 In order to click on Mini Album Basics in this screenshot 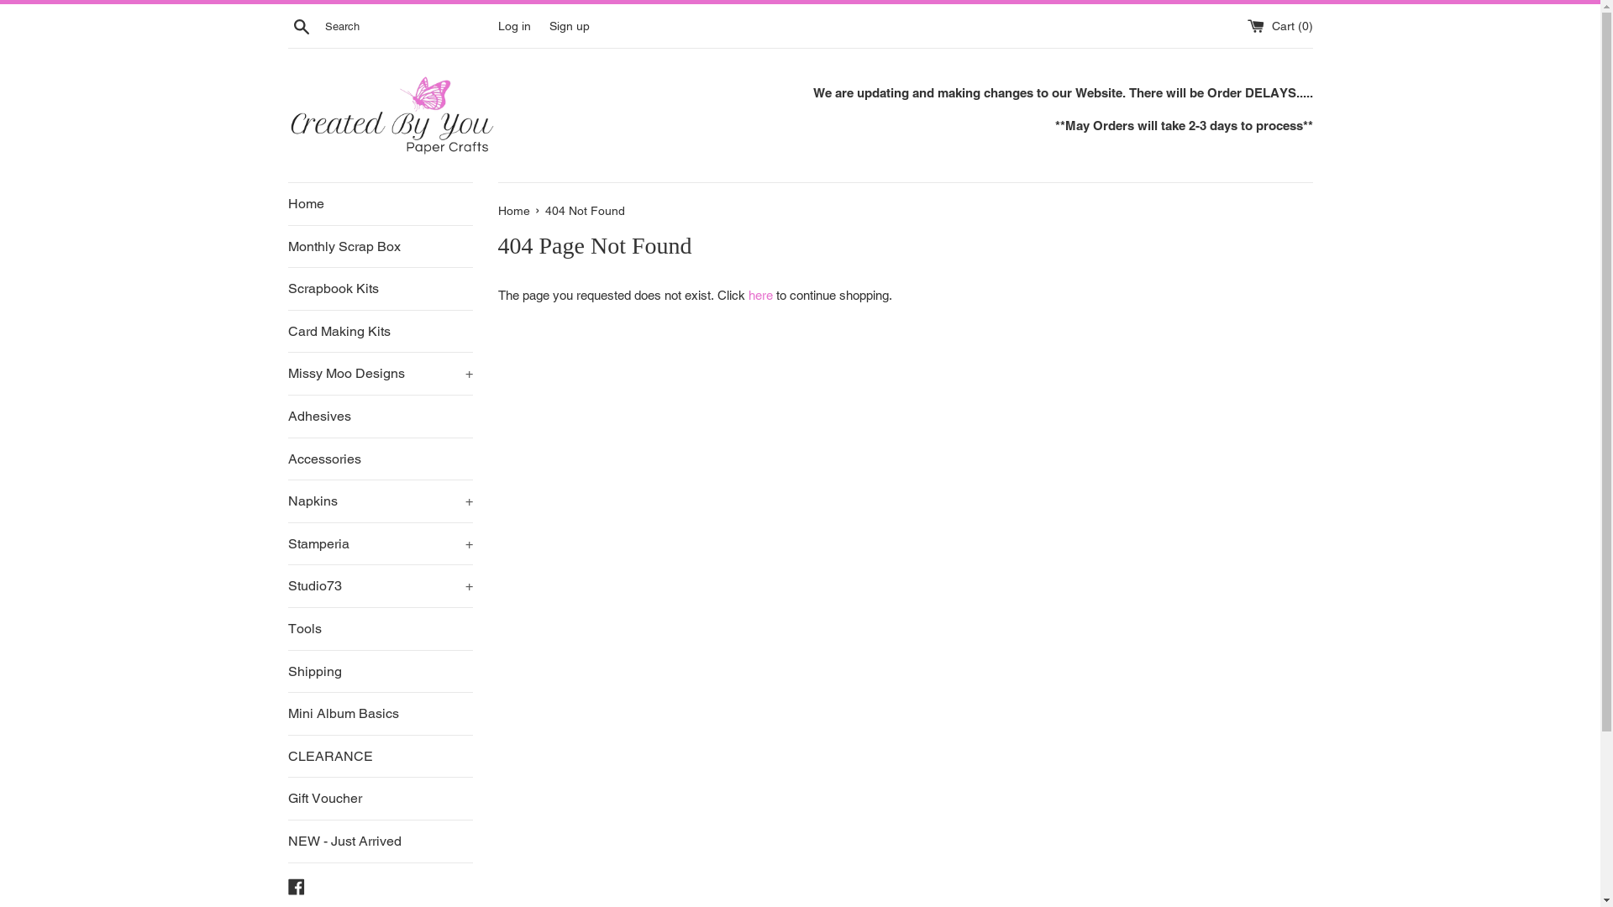, I will do `click(380, 714)`.